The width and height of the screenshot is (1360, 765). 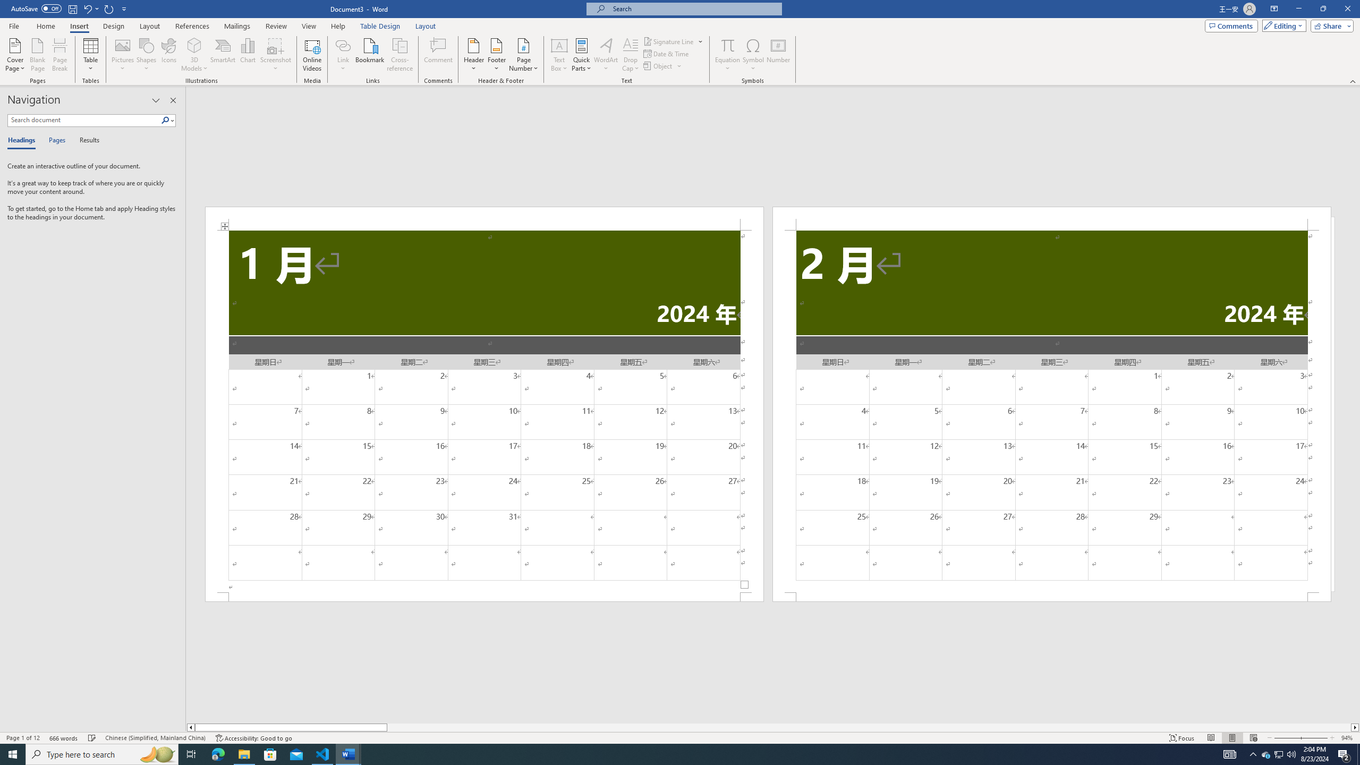 I want to click on Mailings, so click(x=237, y=26).